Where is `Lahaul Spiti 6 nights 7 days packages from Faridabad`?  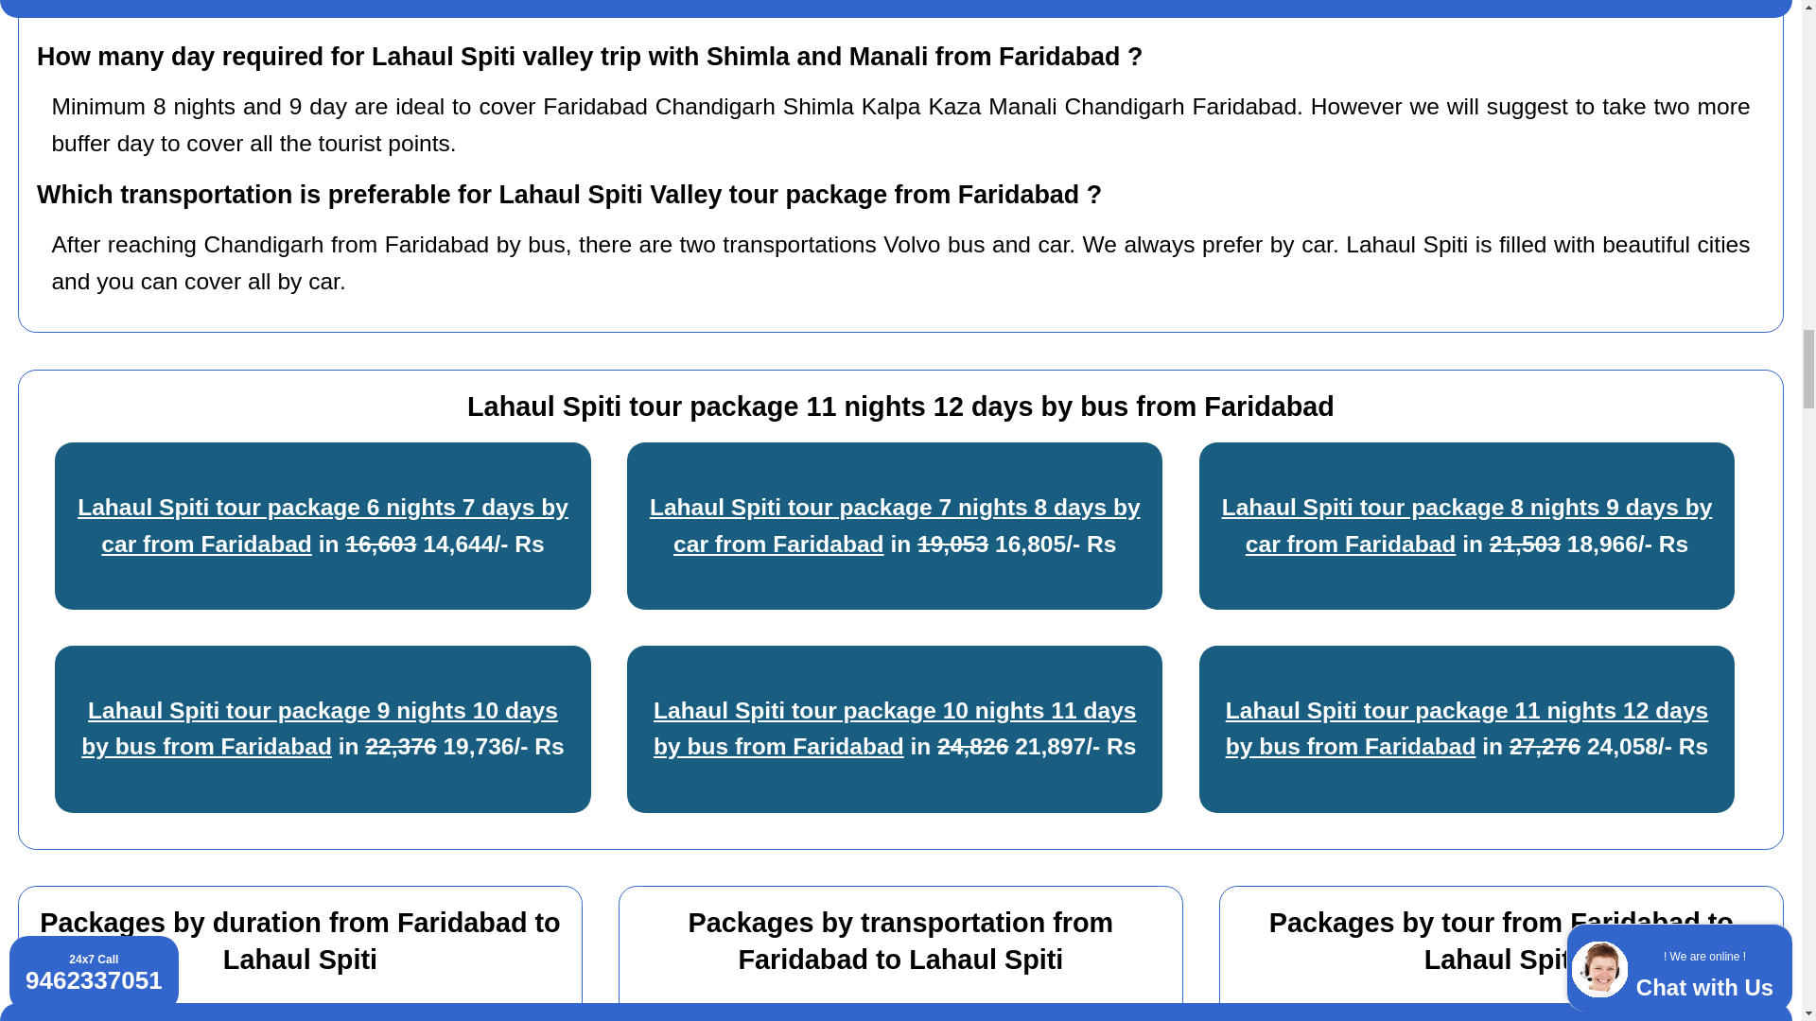 Lahaul Spiti 6 nights 7 days packages from Faridabad is located at coordinates (295, 1015).